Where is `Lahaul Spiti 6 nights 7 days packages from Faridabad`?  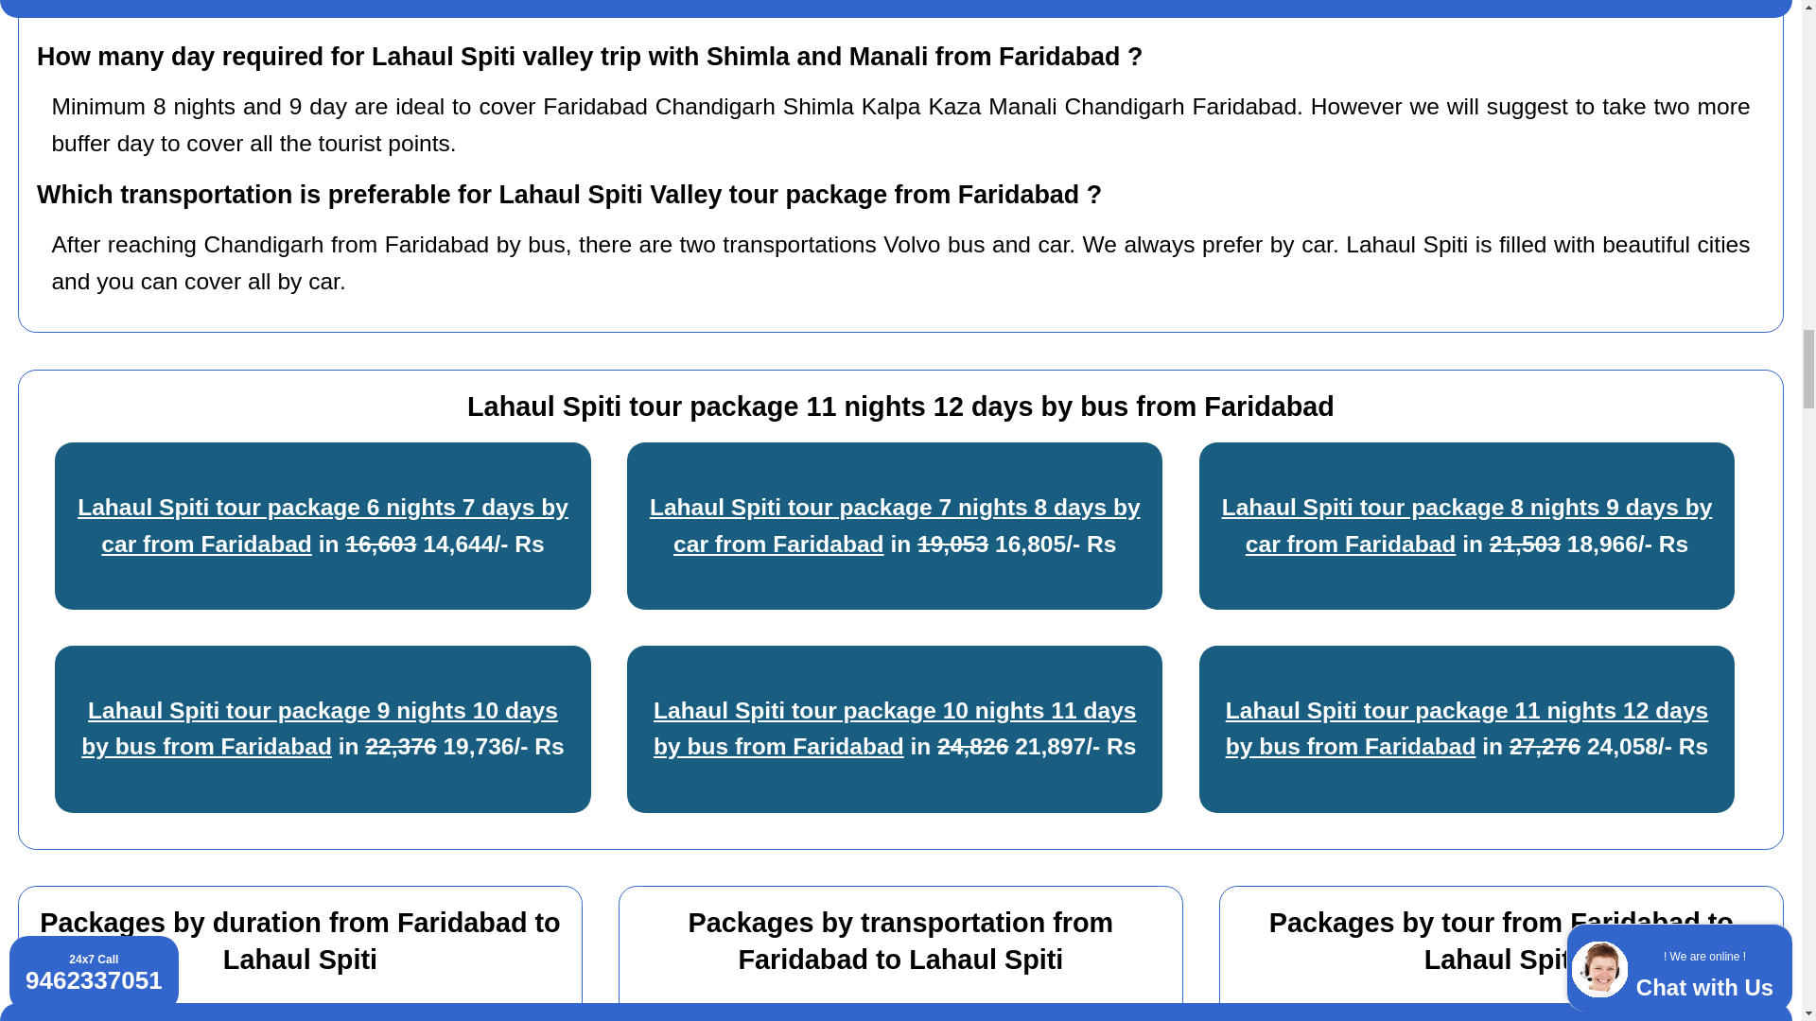 Lahaul Spiti 6 nights 7 days packages from Faridabad is located at coordinates (295, 1015).